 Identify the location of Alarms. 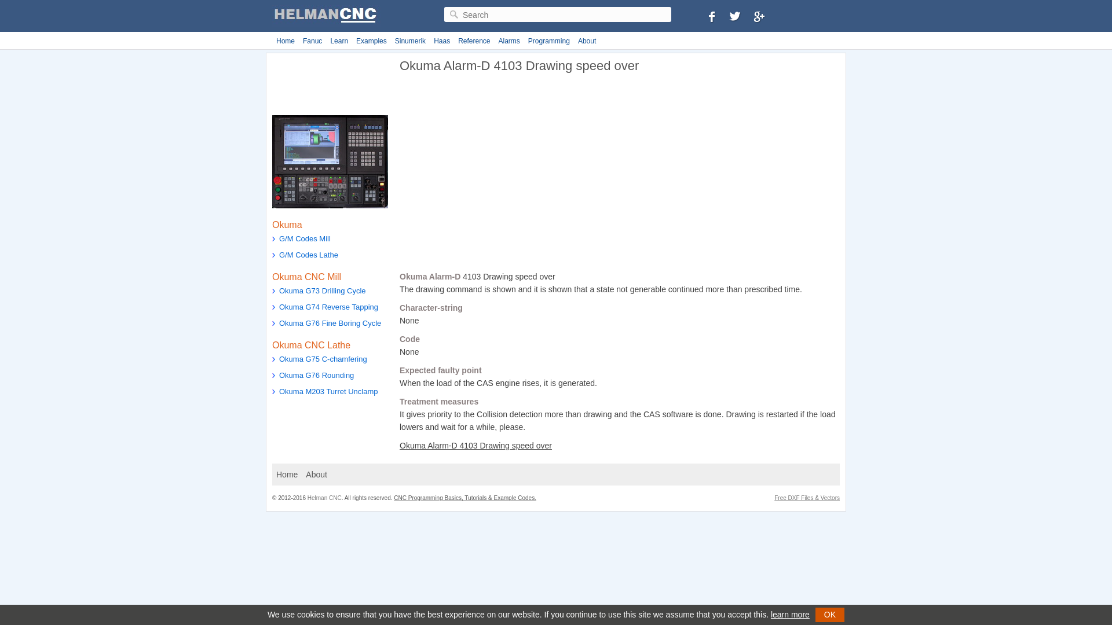
(509, 41).